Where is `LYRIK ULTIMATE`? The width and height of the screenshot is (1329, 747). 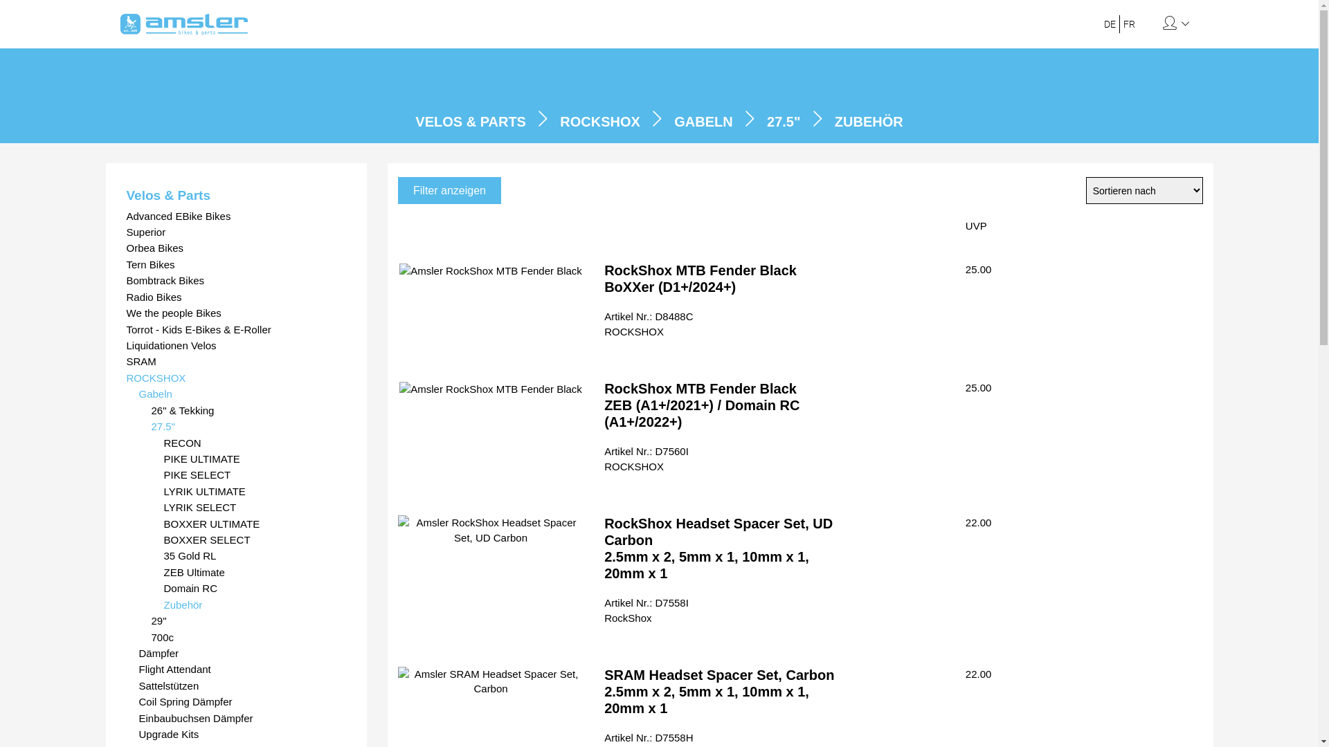 LYRIK ULTIMATE is located at coordinates (255, 491).